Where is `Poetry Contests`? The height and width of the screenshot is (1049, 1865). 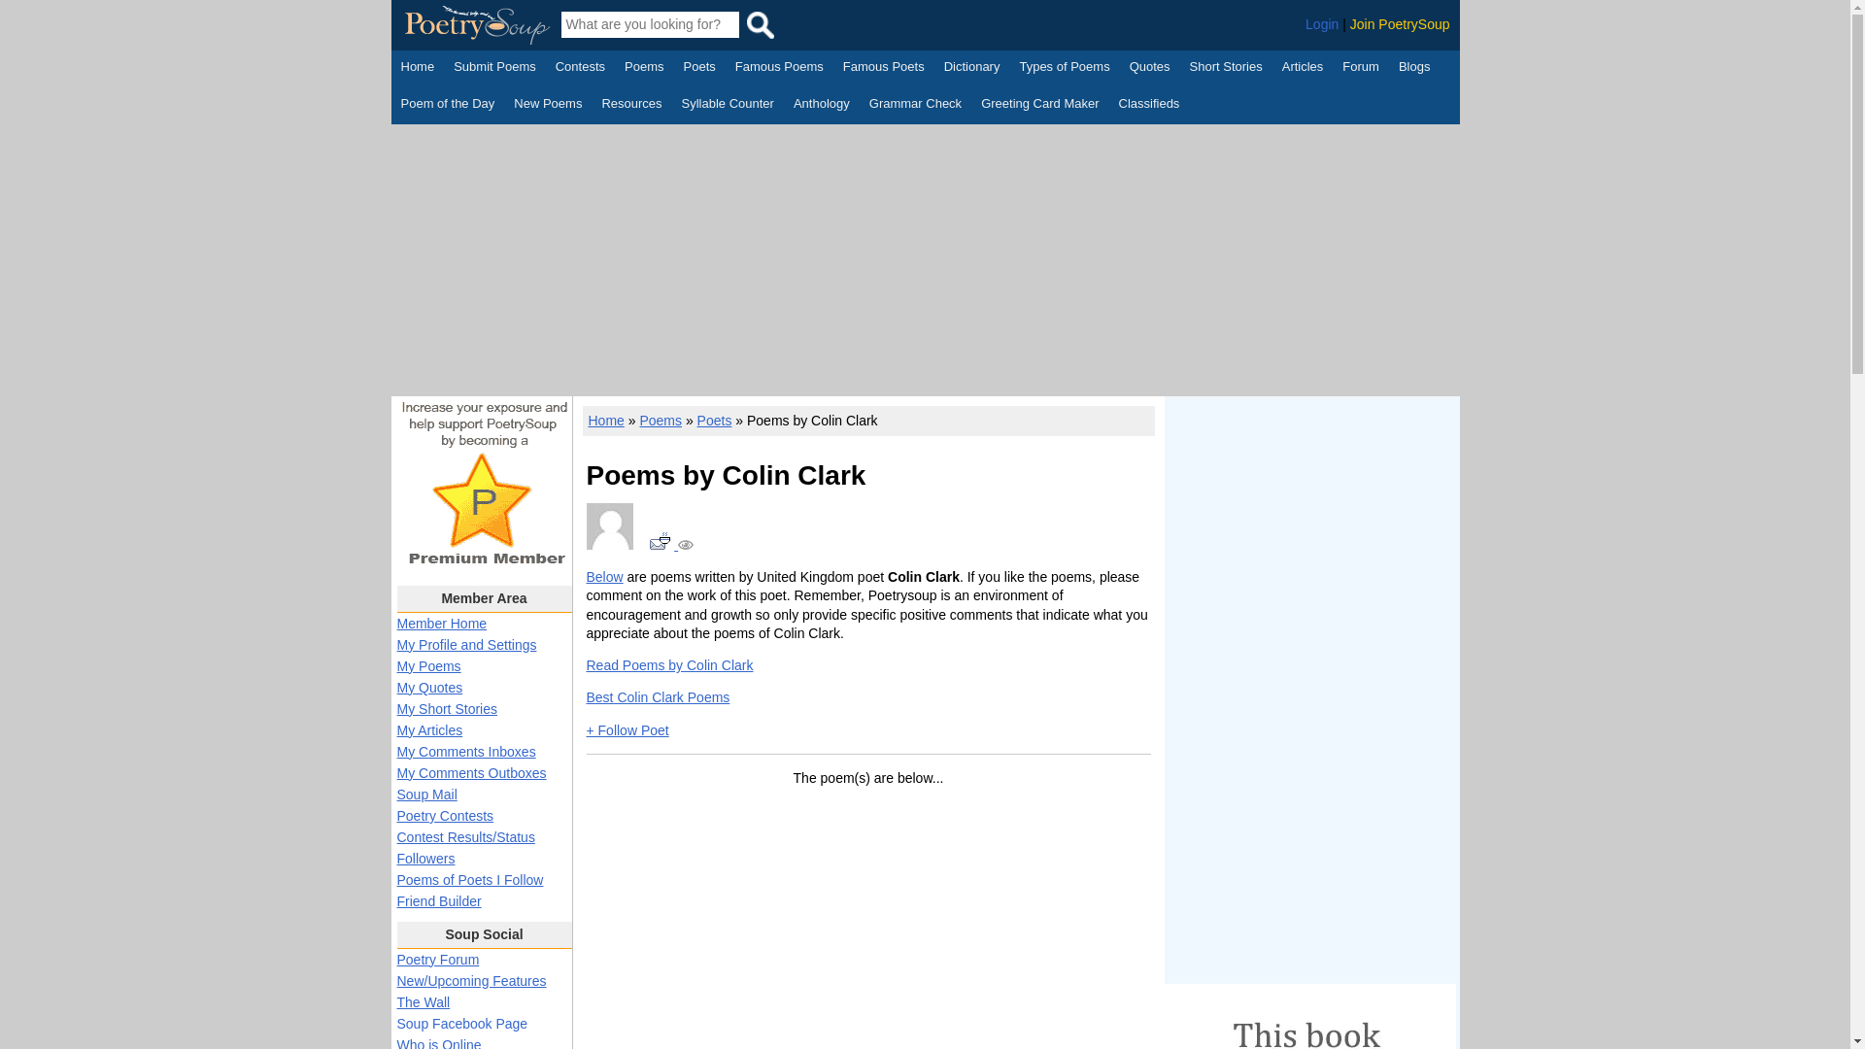 Poetry Contests is located at coordinates (580, 69).